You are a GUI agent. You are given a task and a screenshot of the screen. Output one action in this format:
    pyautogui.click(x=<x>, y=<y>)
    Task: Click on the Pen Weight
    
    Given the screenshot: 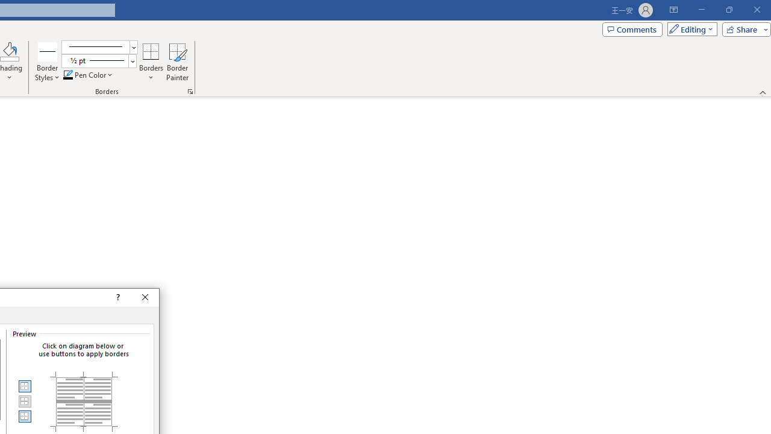 What is the action you would take?
    pyautogui.click(x=99, y=61)
    